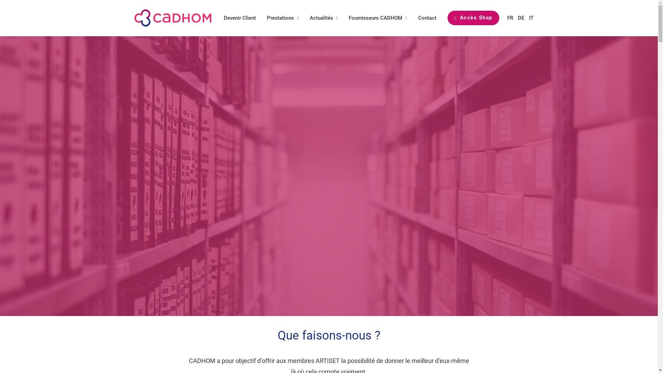 The image size is (663, 373). Describe the element at coordinates (530, 18) in the screenshot. I see `IT` at that location.